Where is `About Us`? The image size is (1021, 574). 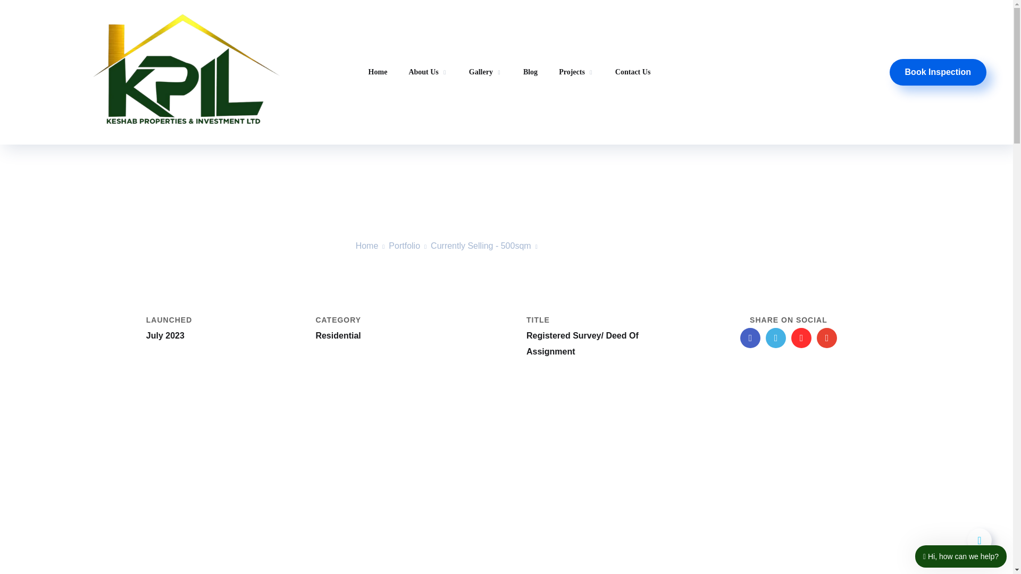 About Us is located at coordinates (428, 74).